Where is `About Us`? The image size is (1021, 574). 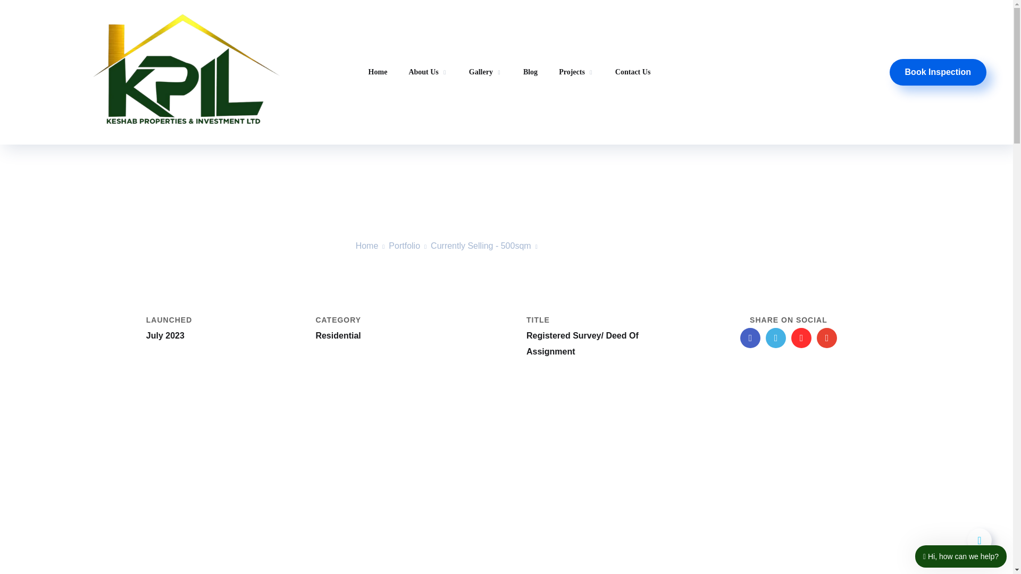 About Us is located at coordinates (428, 74).